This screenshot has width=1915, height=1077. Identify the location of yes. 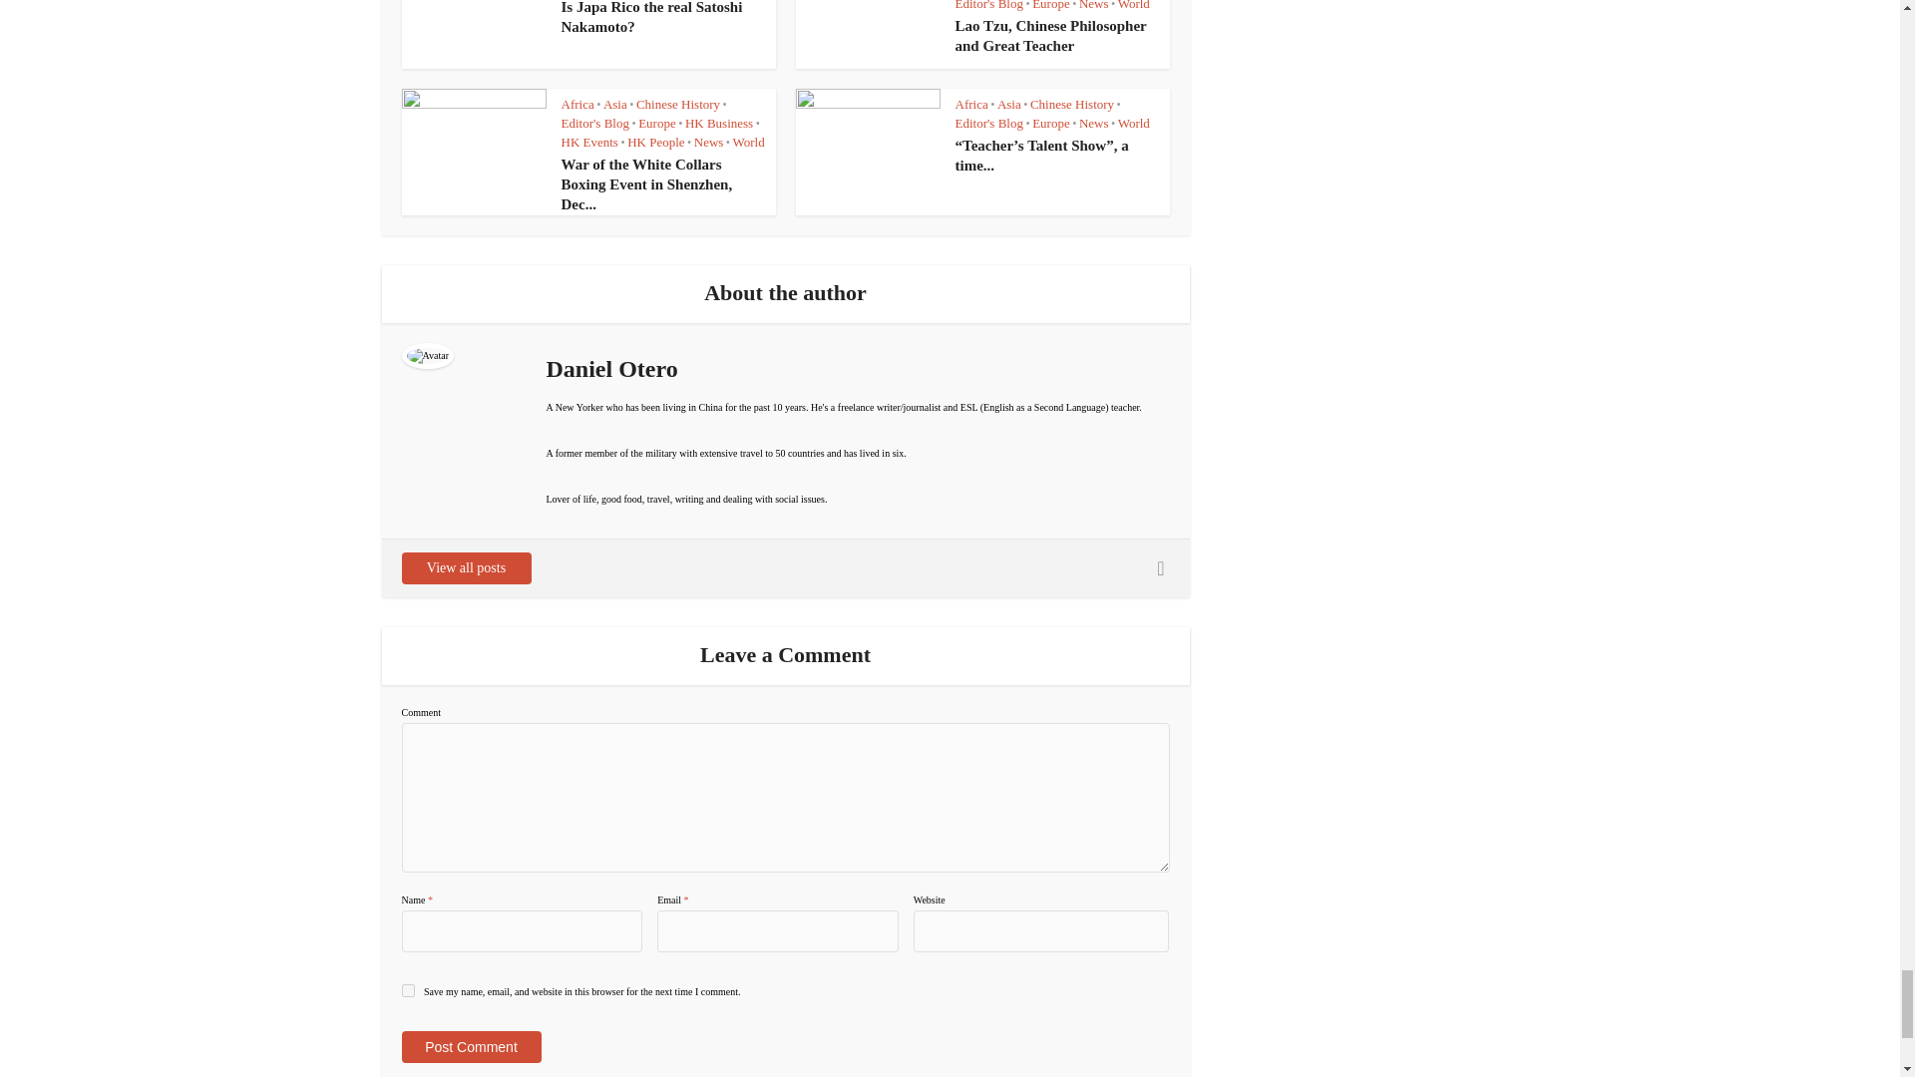
(407, 991).